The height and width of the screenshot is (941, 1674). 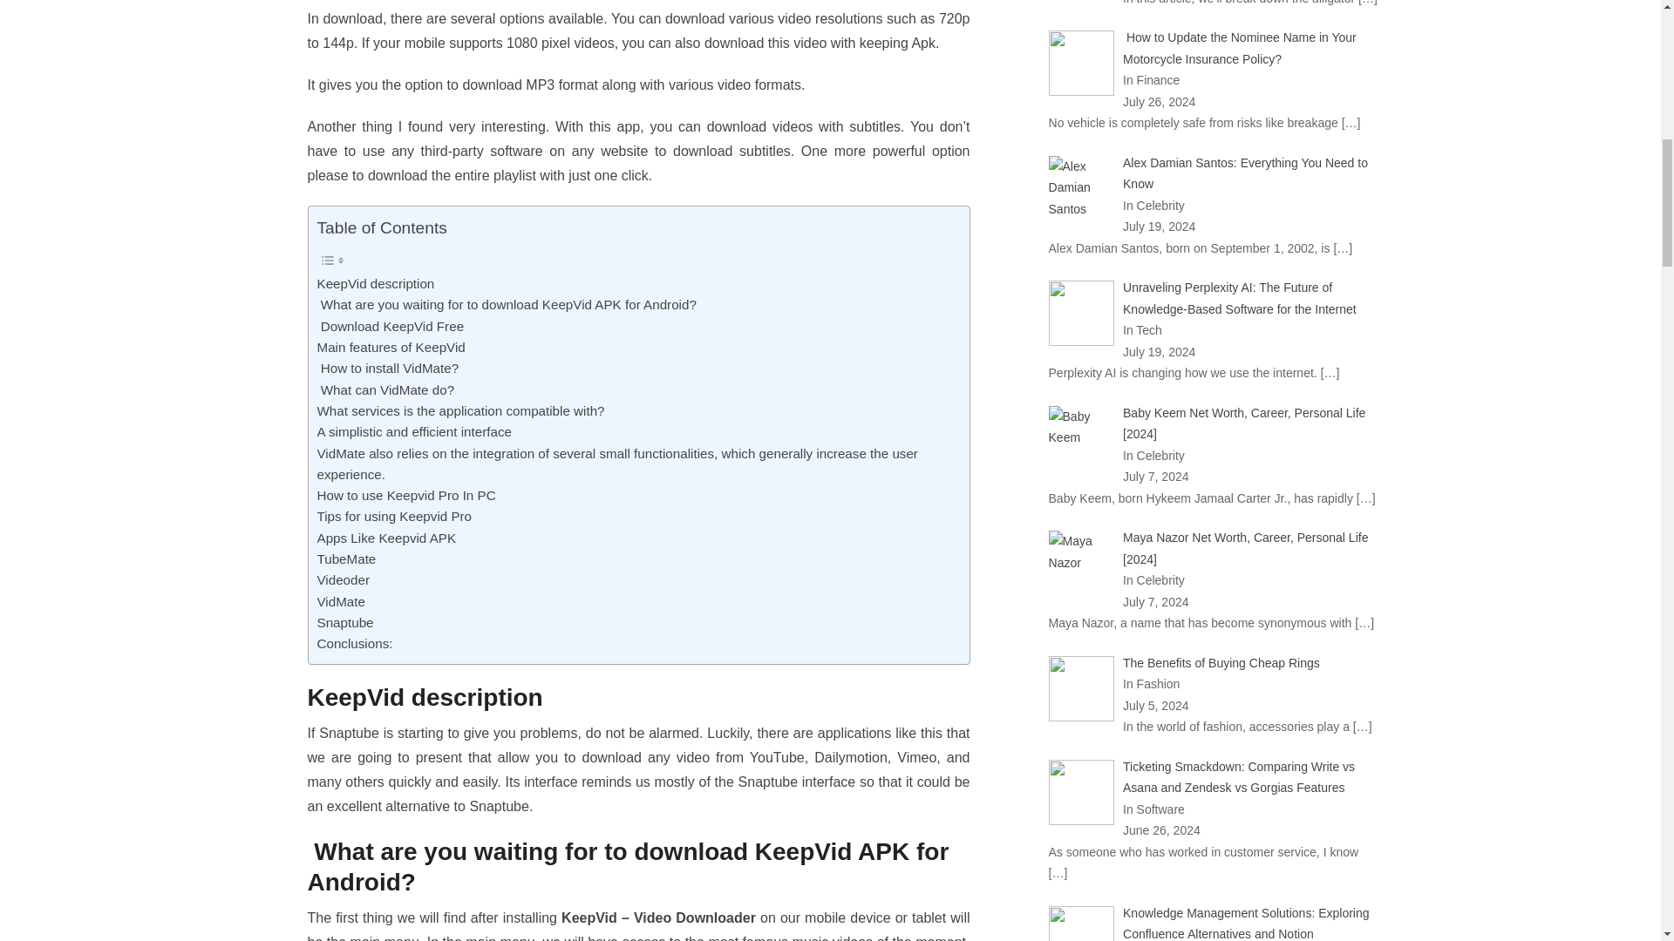 I want to click on Main features of KeepVid, so click(x=391, y=347).